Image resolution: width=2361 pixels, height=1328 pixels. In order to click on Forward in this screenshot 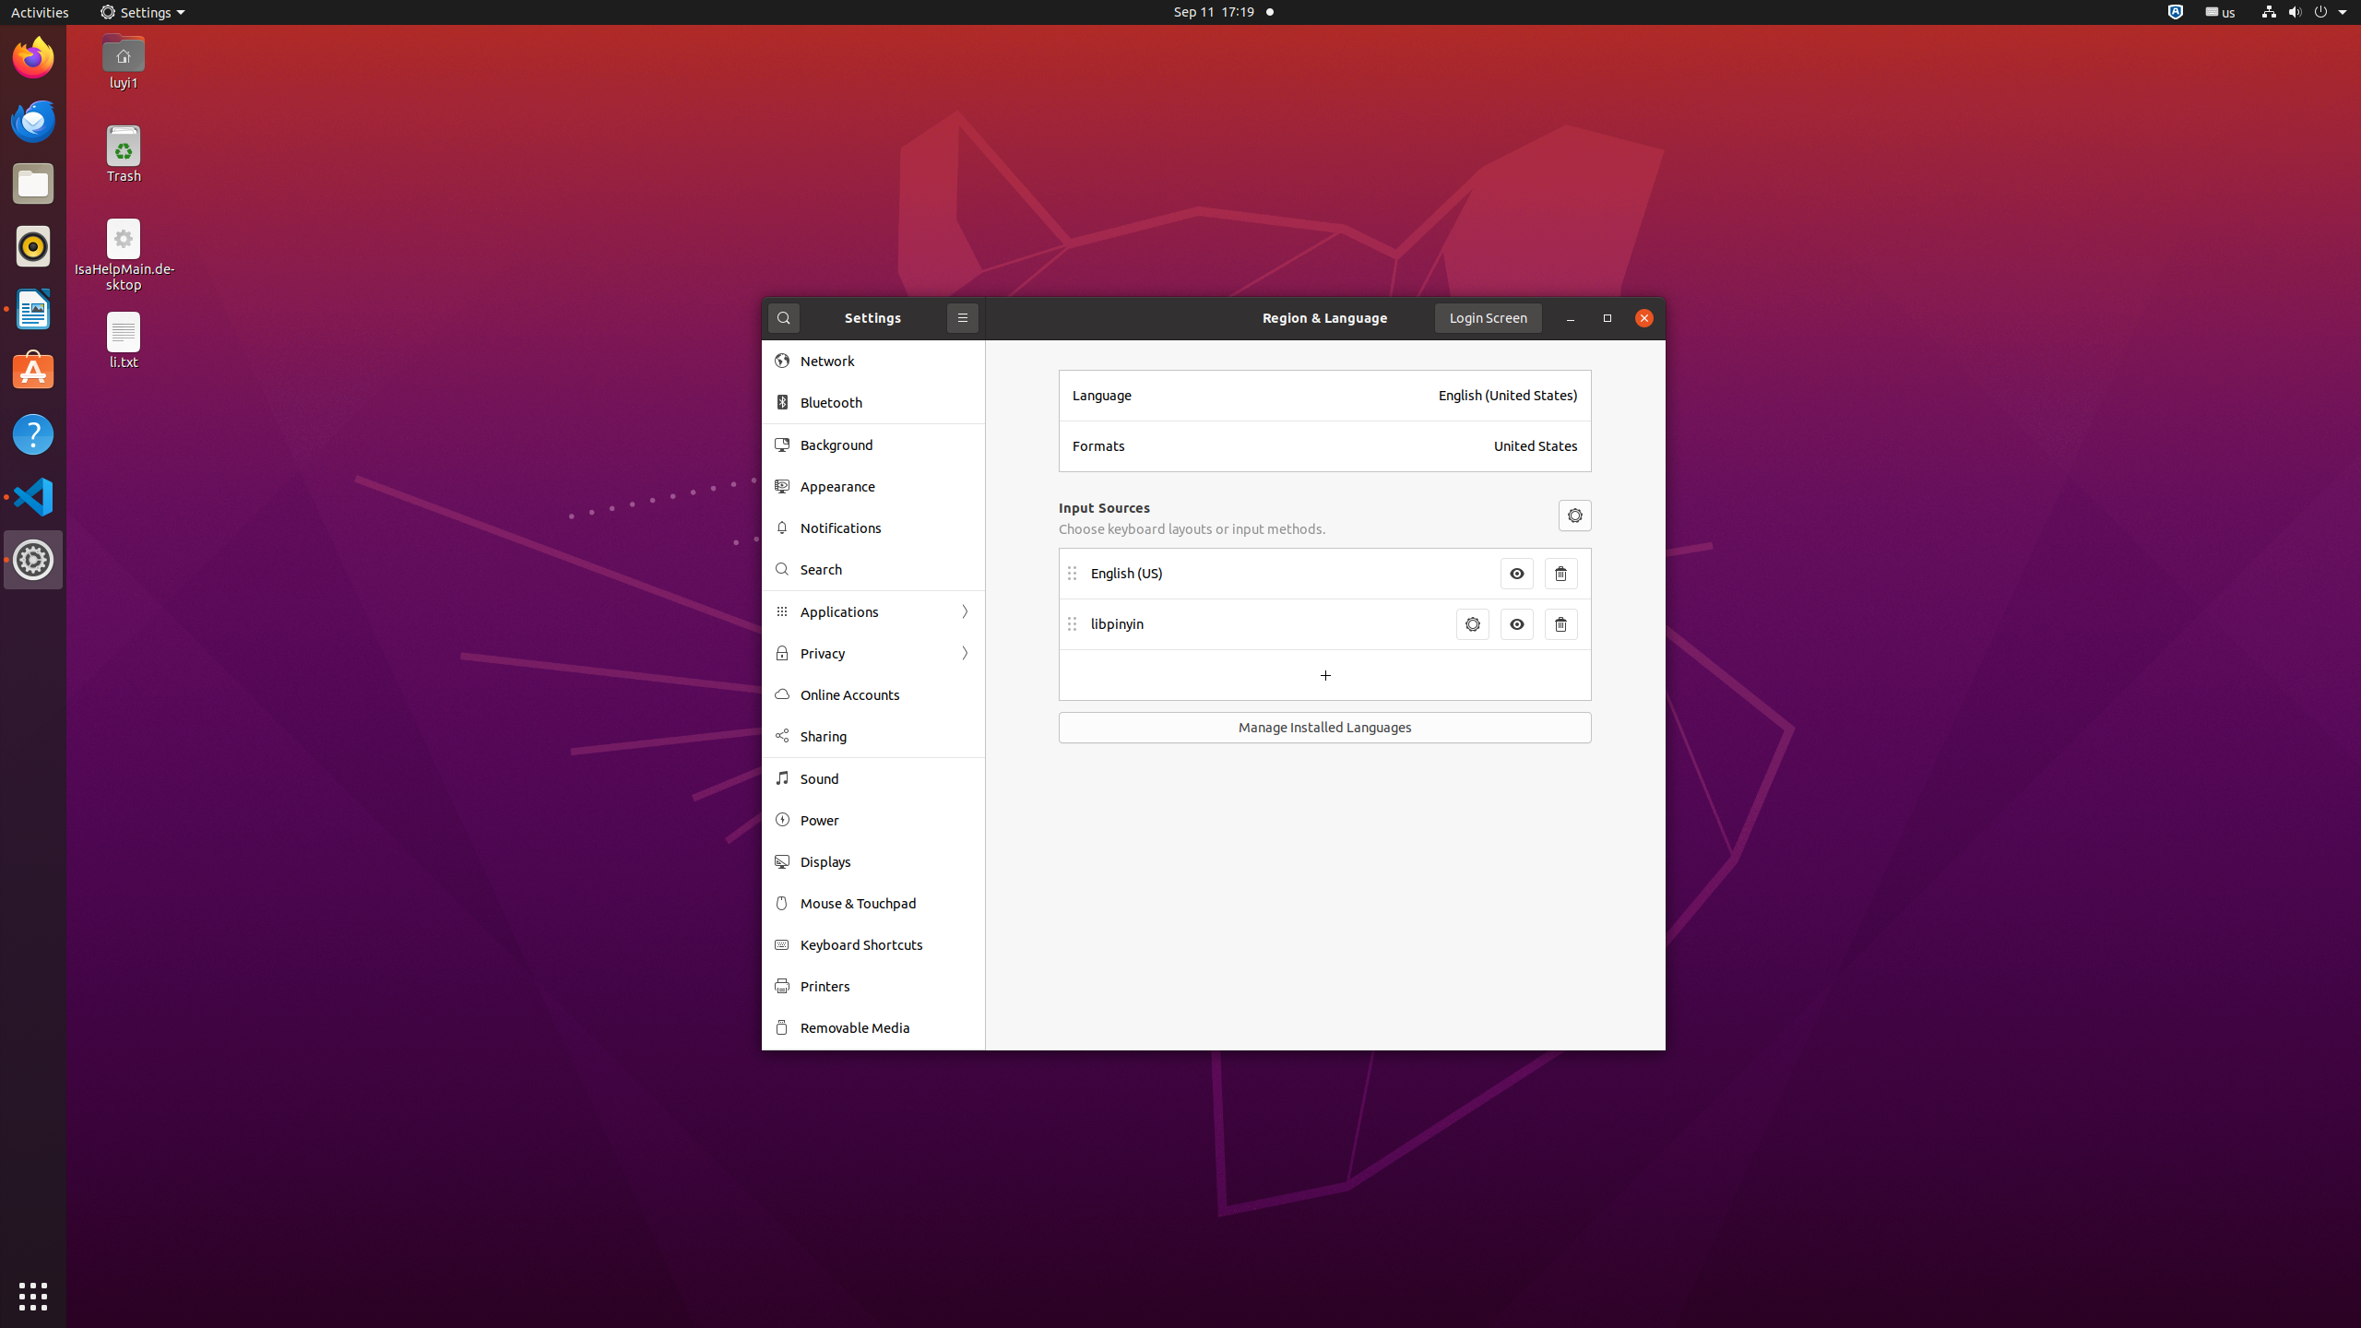, I will do `click(965, 653)`.